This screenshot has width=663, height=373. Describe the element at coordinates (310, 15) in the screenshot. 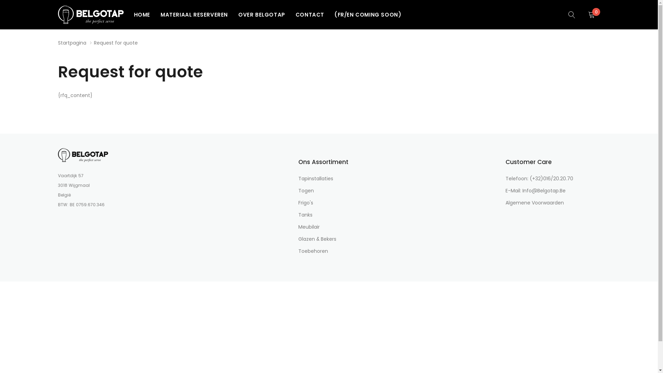

I see `CONTACT` at that location.